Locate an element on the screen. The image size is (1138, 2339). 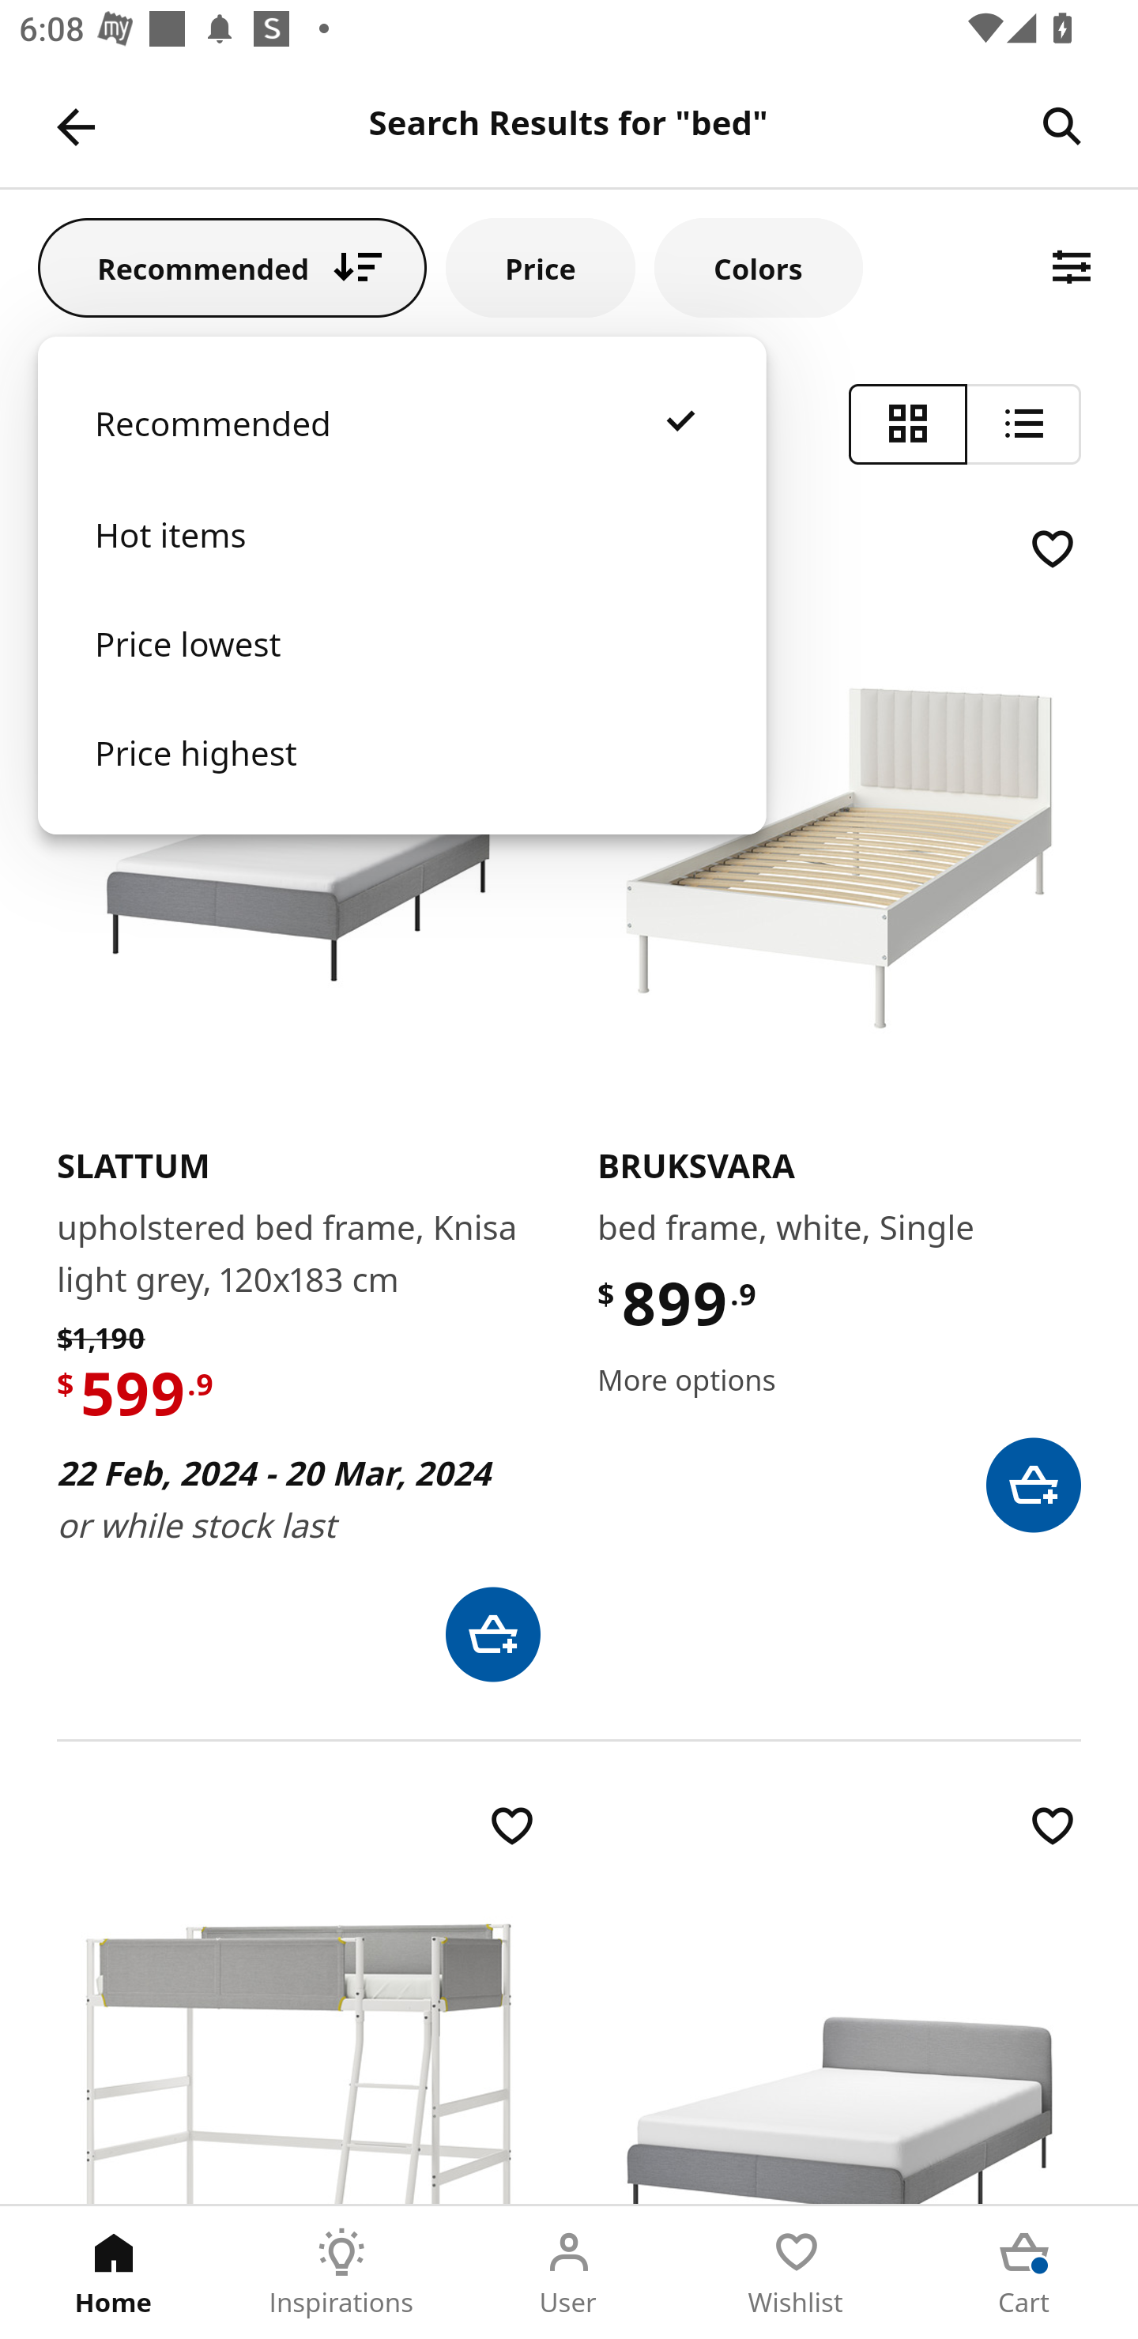
Colors is located at coordinates (758, 267).